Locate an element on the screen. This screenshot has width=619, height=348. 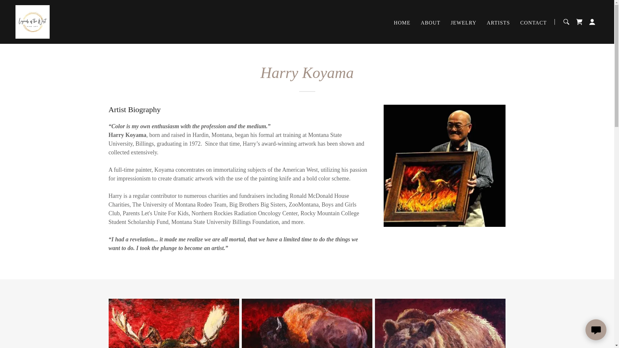
CONTACT is located at coordinates (533, 22).